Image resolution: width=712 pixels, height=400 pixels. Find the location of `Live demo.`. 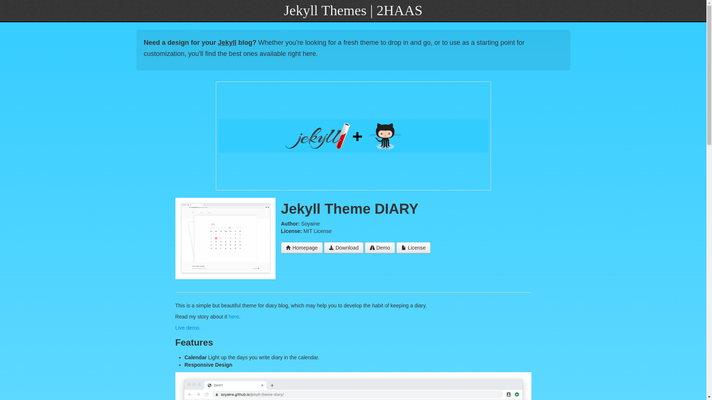

Live demo. is located at coordinates (188, 327).